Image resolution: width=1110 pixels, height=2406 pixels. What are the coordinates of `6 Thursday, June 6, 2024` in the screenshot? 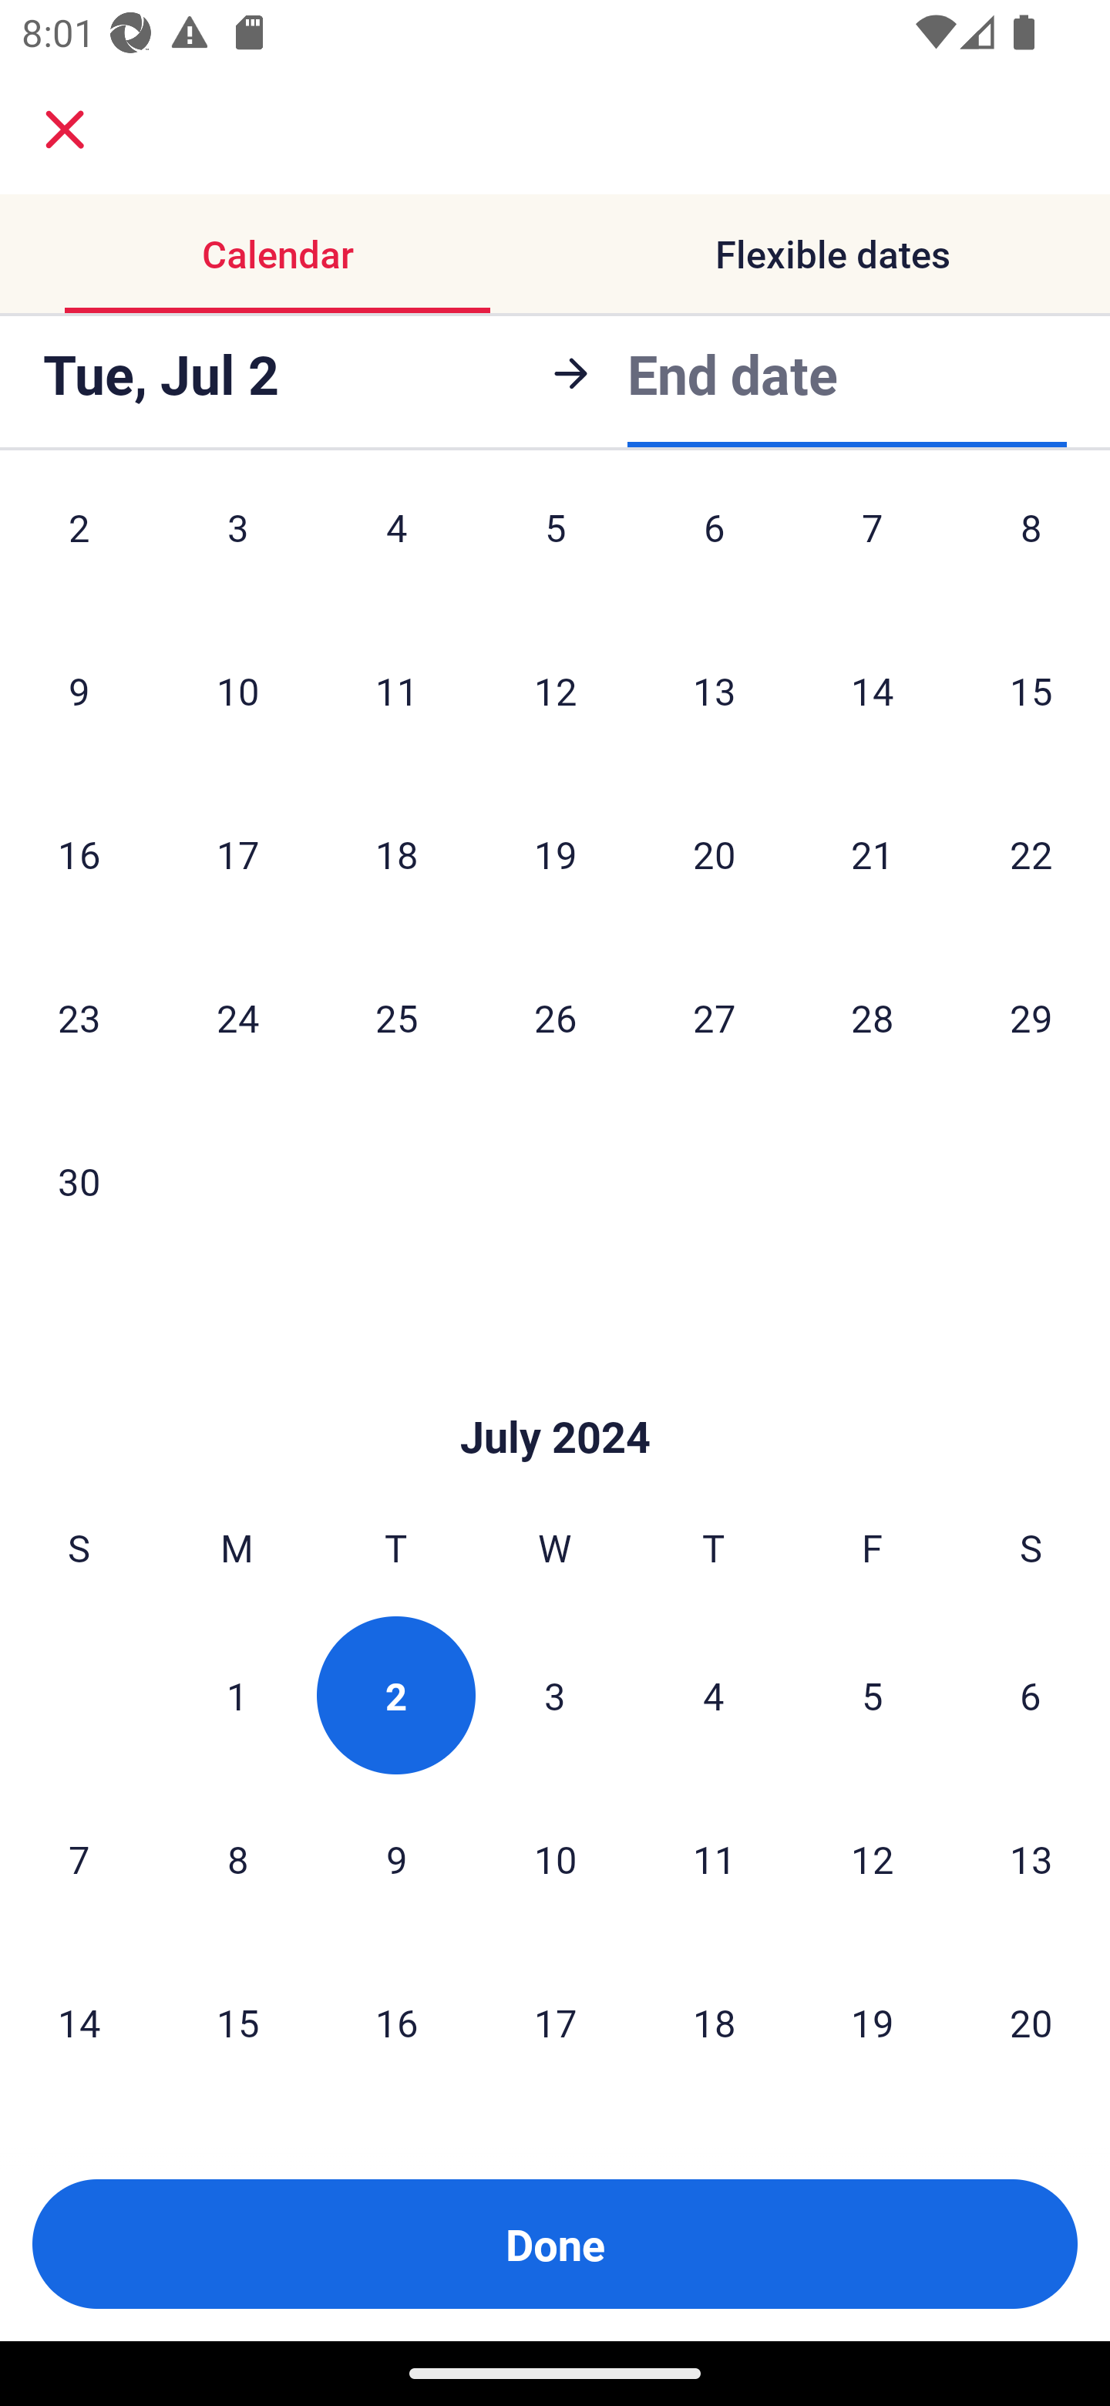 It's located at (714, 549).